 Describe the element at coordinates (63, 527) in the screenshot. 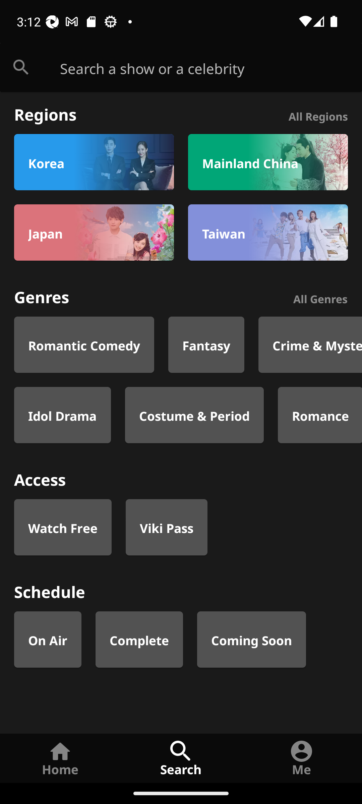

I see `filter_access_watch_free Watch Free` at that location.